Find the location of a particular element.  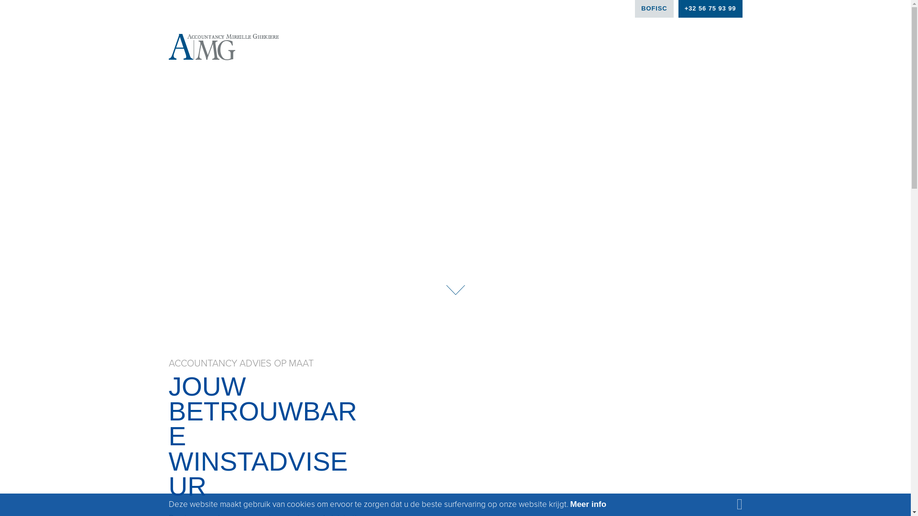

+32 56 75 93 99 is located at coordinates (710, 9).